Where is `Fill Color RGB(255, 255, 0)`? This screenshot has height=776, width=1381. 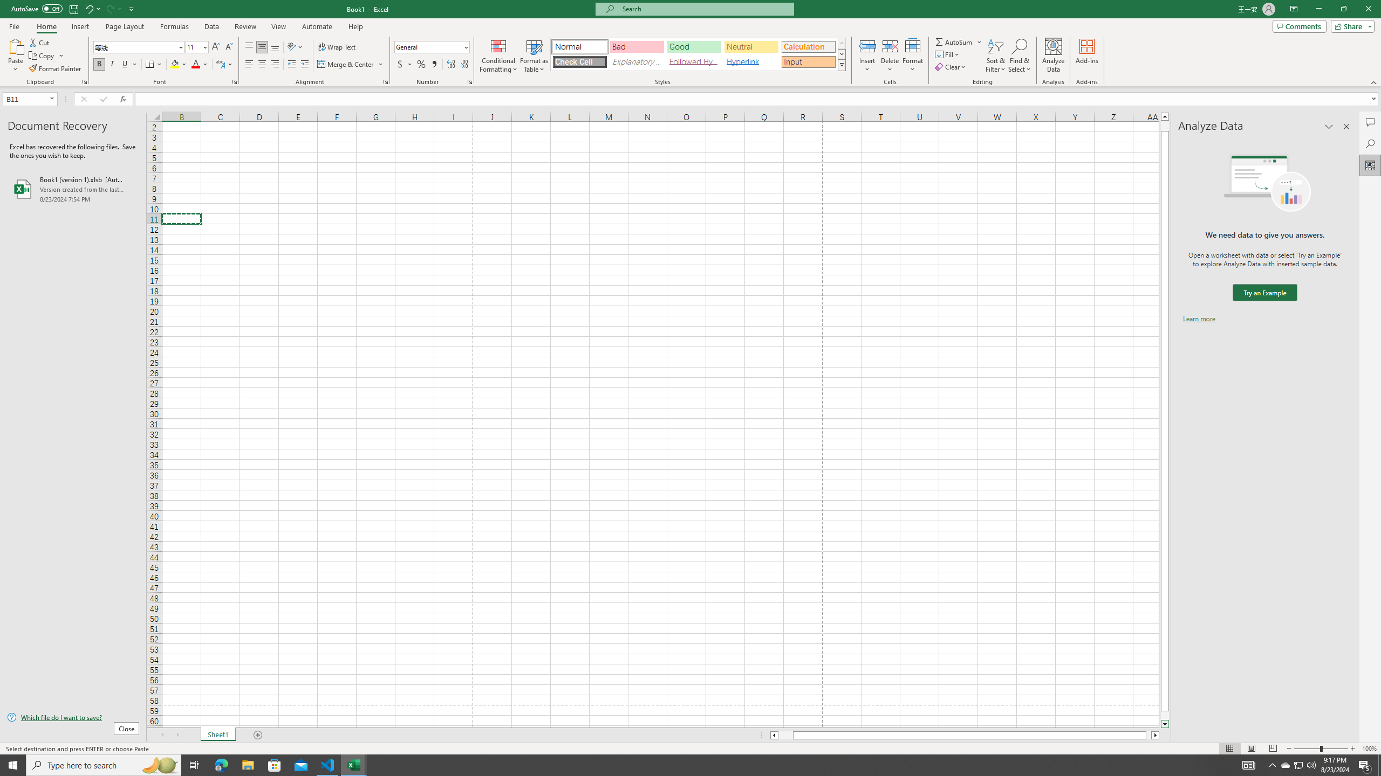 Fill Color RGB(255, 255, 0) is located at coordinates (175, 65).